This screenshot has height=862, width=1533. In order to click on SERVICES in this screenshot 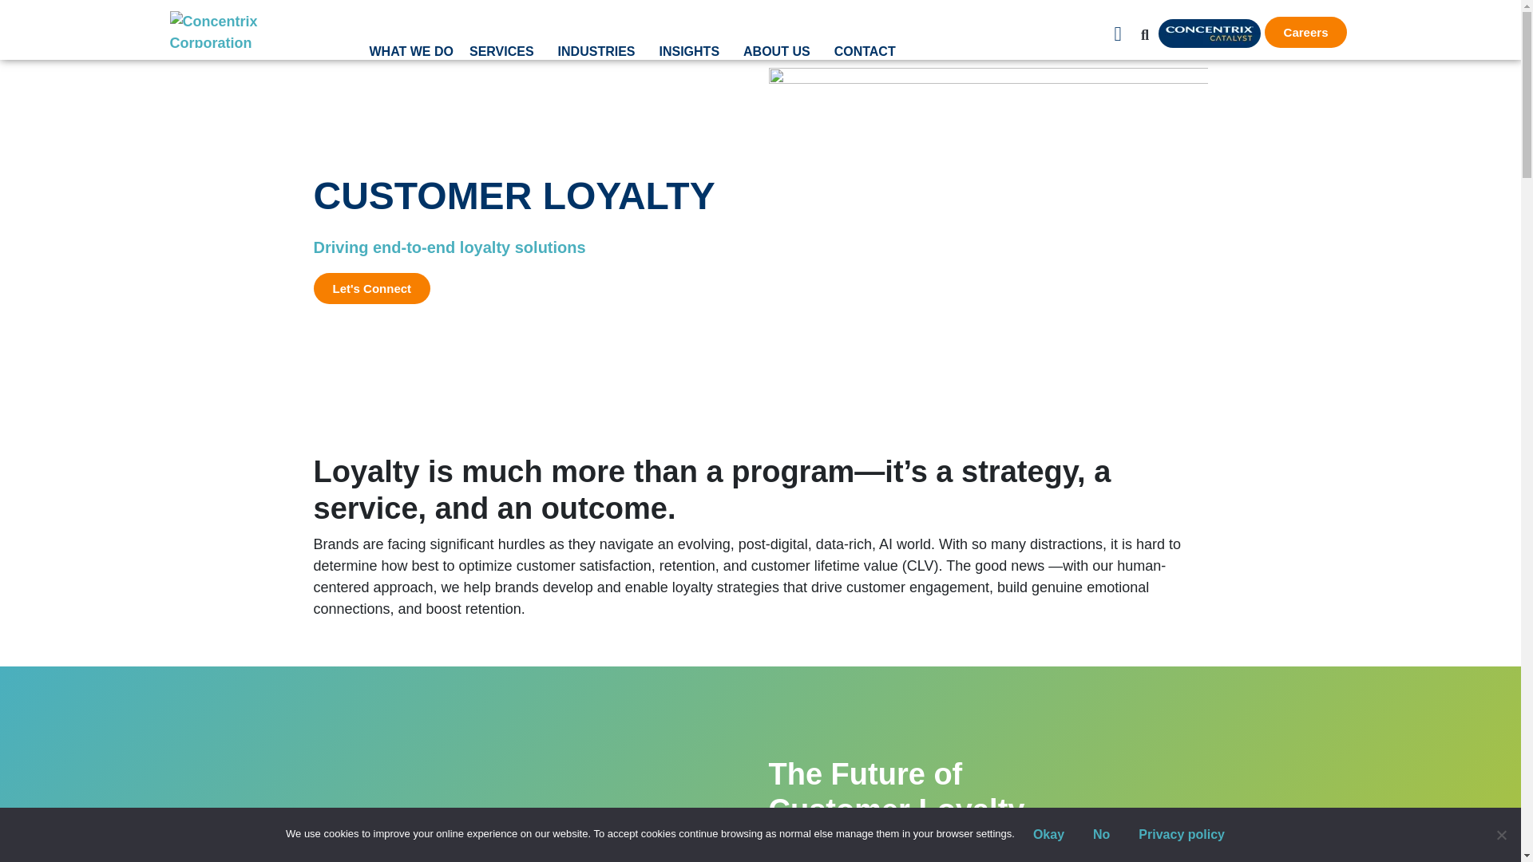, I will do `click(505, 52)`.